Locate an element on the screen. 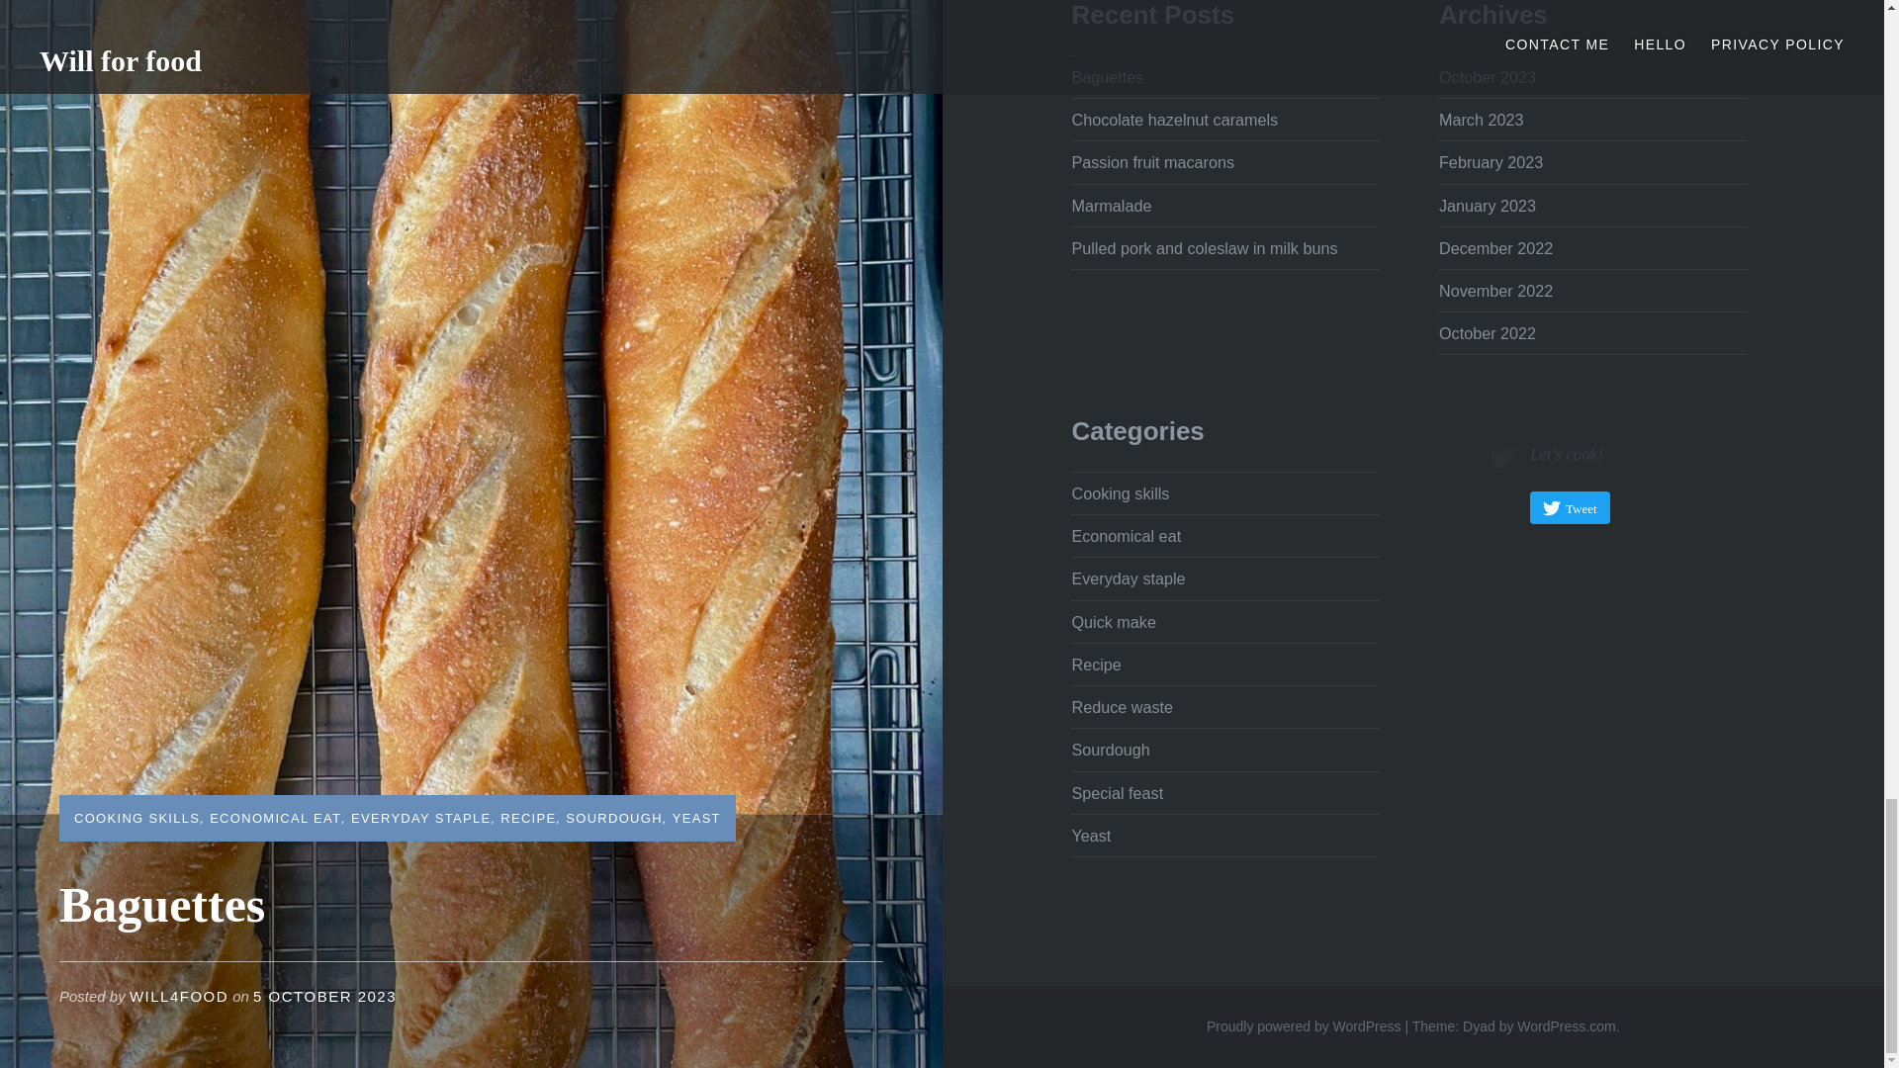  January 2023 is located at coordinates (1488, 204).